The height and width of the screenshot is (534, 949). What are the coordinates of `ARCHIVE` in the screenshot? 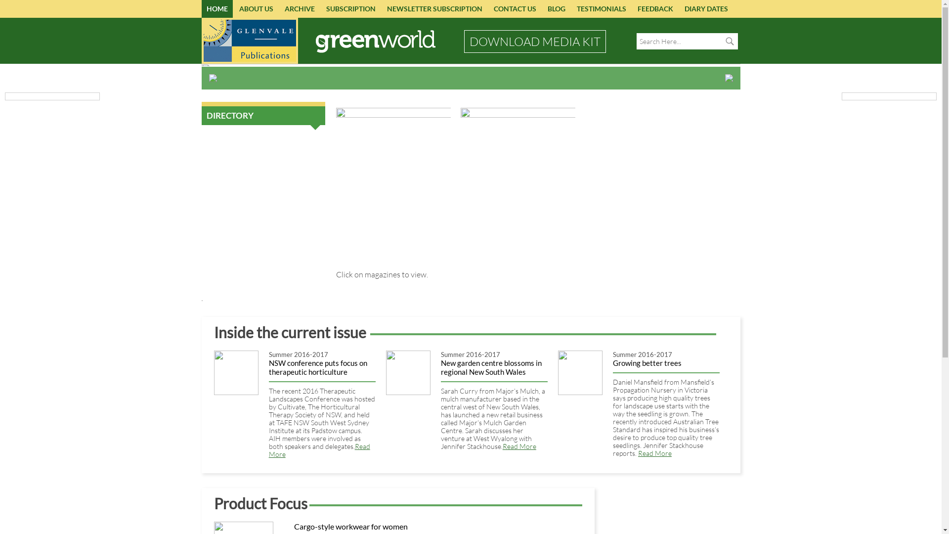 It's located at (300, 9).